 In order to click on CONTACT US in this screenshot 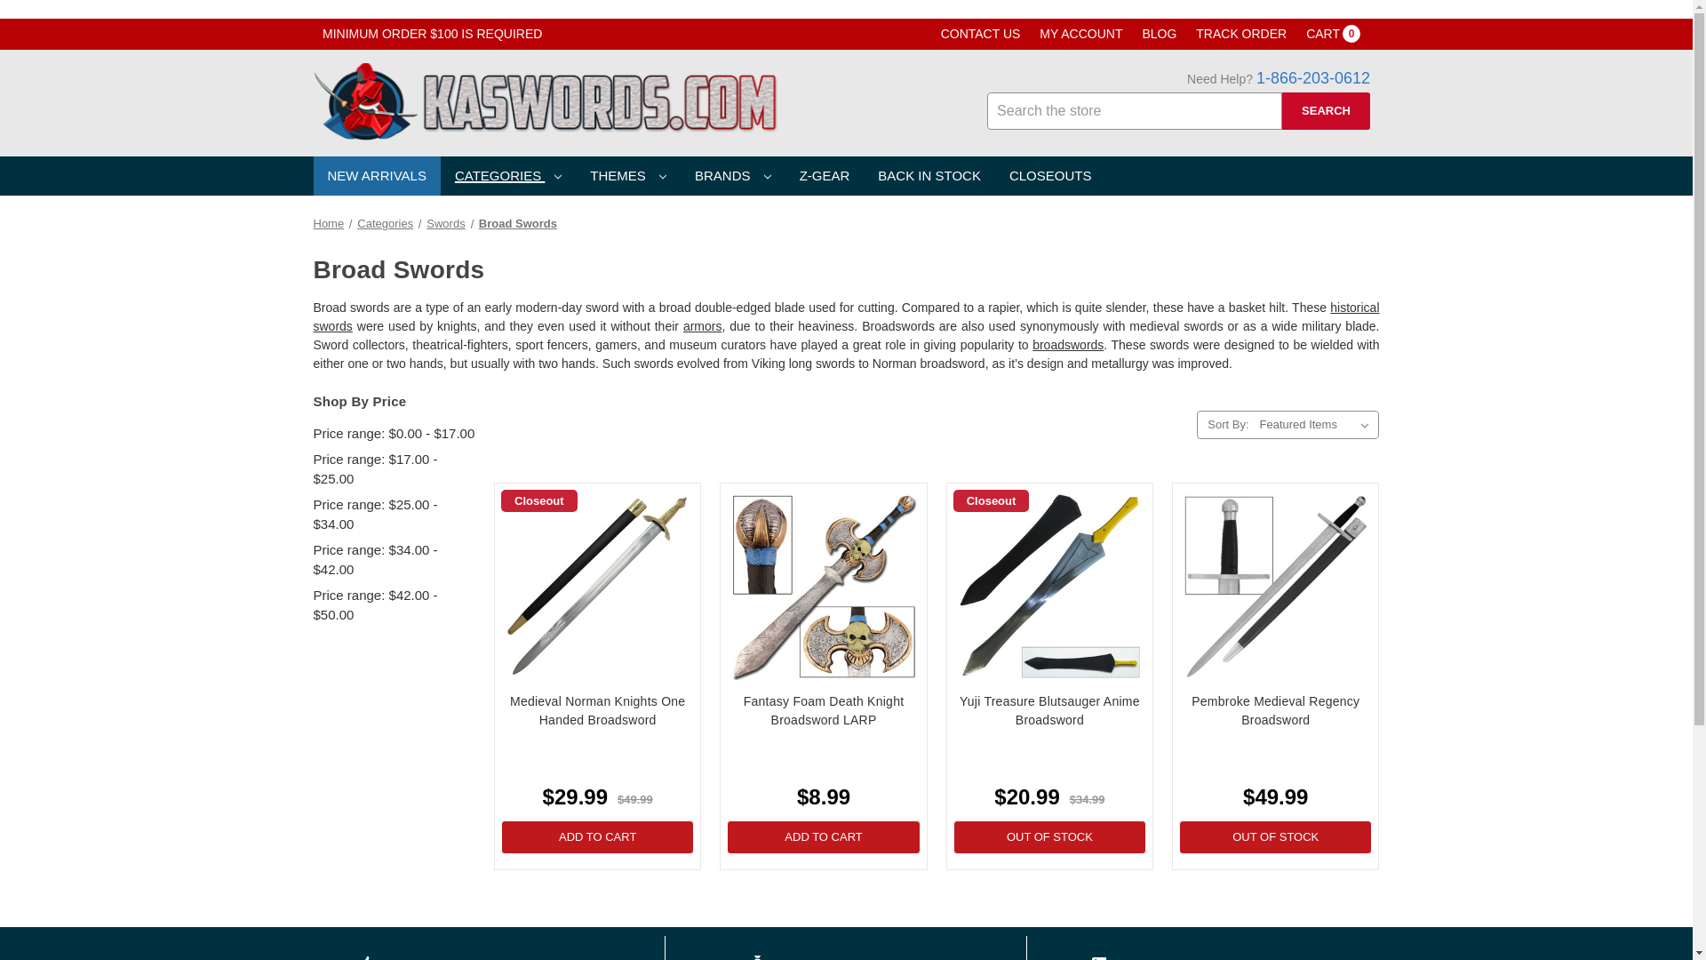, I will do `click(981, 34)`.